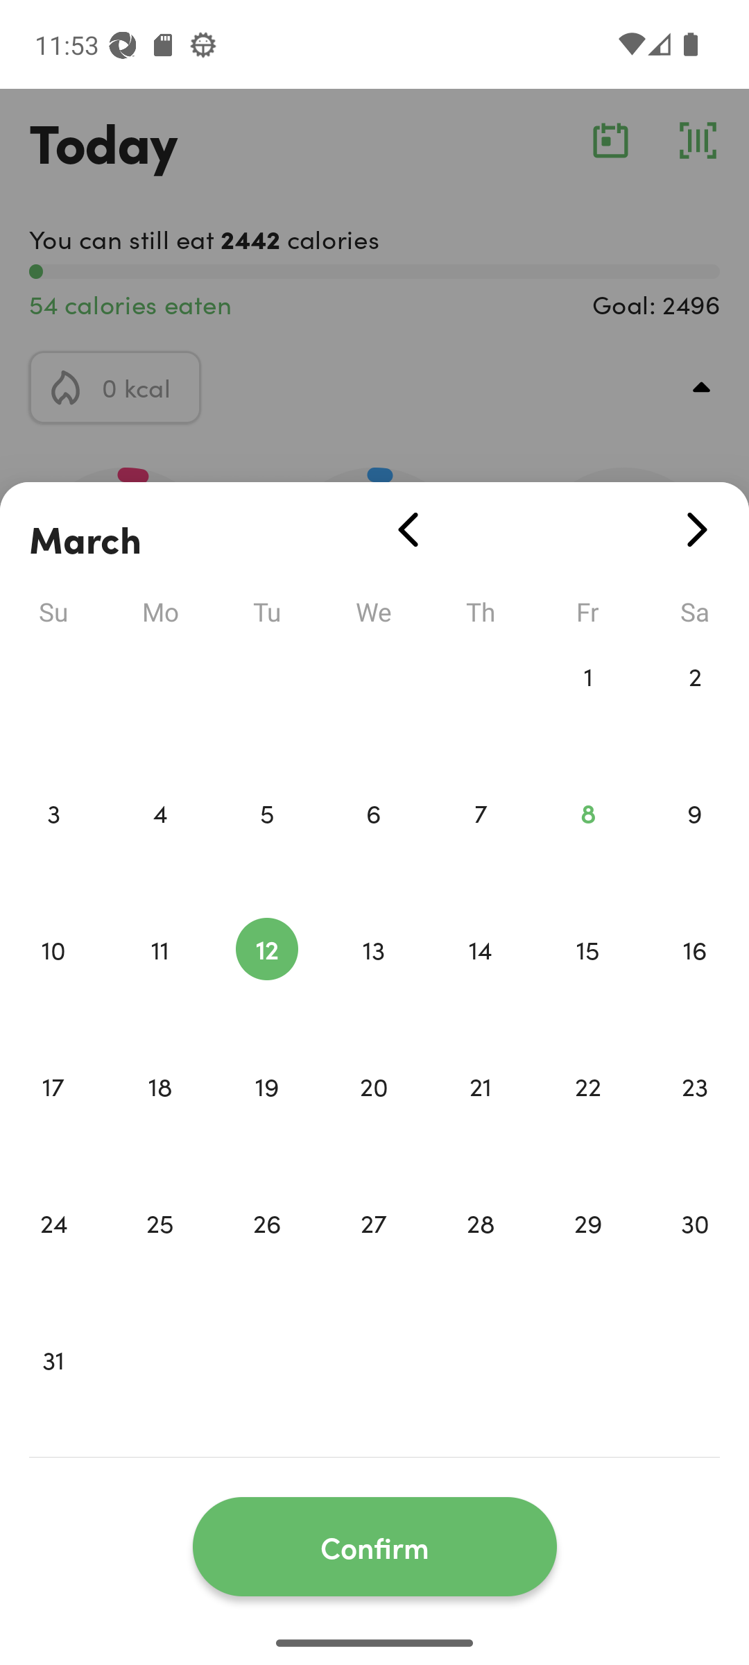 The image size is (749, 1665). I want to click on 12, so click(266, 978).